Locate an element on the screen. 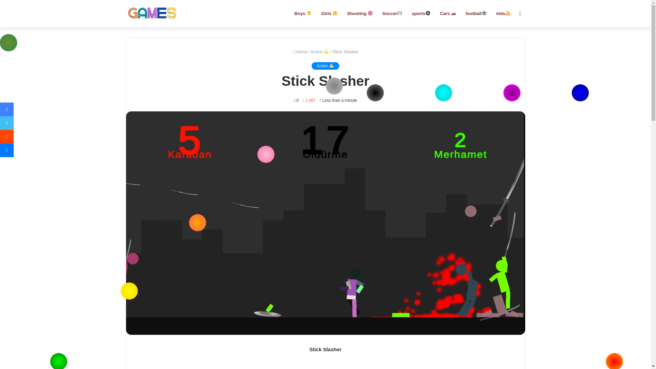  Games online is located at coordinates (151, 14).